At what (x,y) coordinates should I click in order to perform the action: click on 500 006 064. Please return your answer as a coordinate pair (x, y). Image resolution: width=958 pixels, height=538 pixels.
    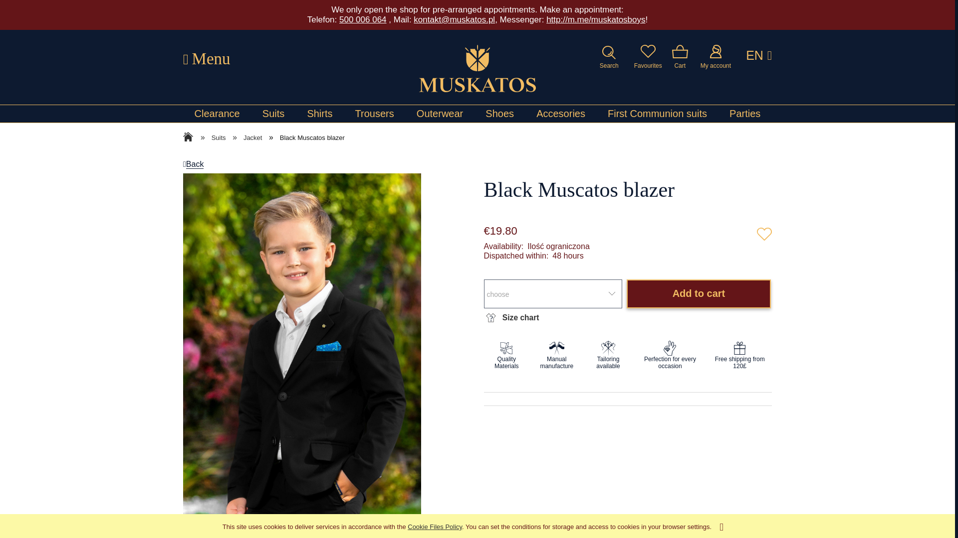
    Looking at the image, I should click on (363, 19).